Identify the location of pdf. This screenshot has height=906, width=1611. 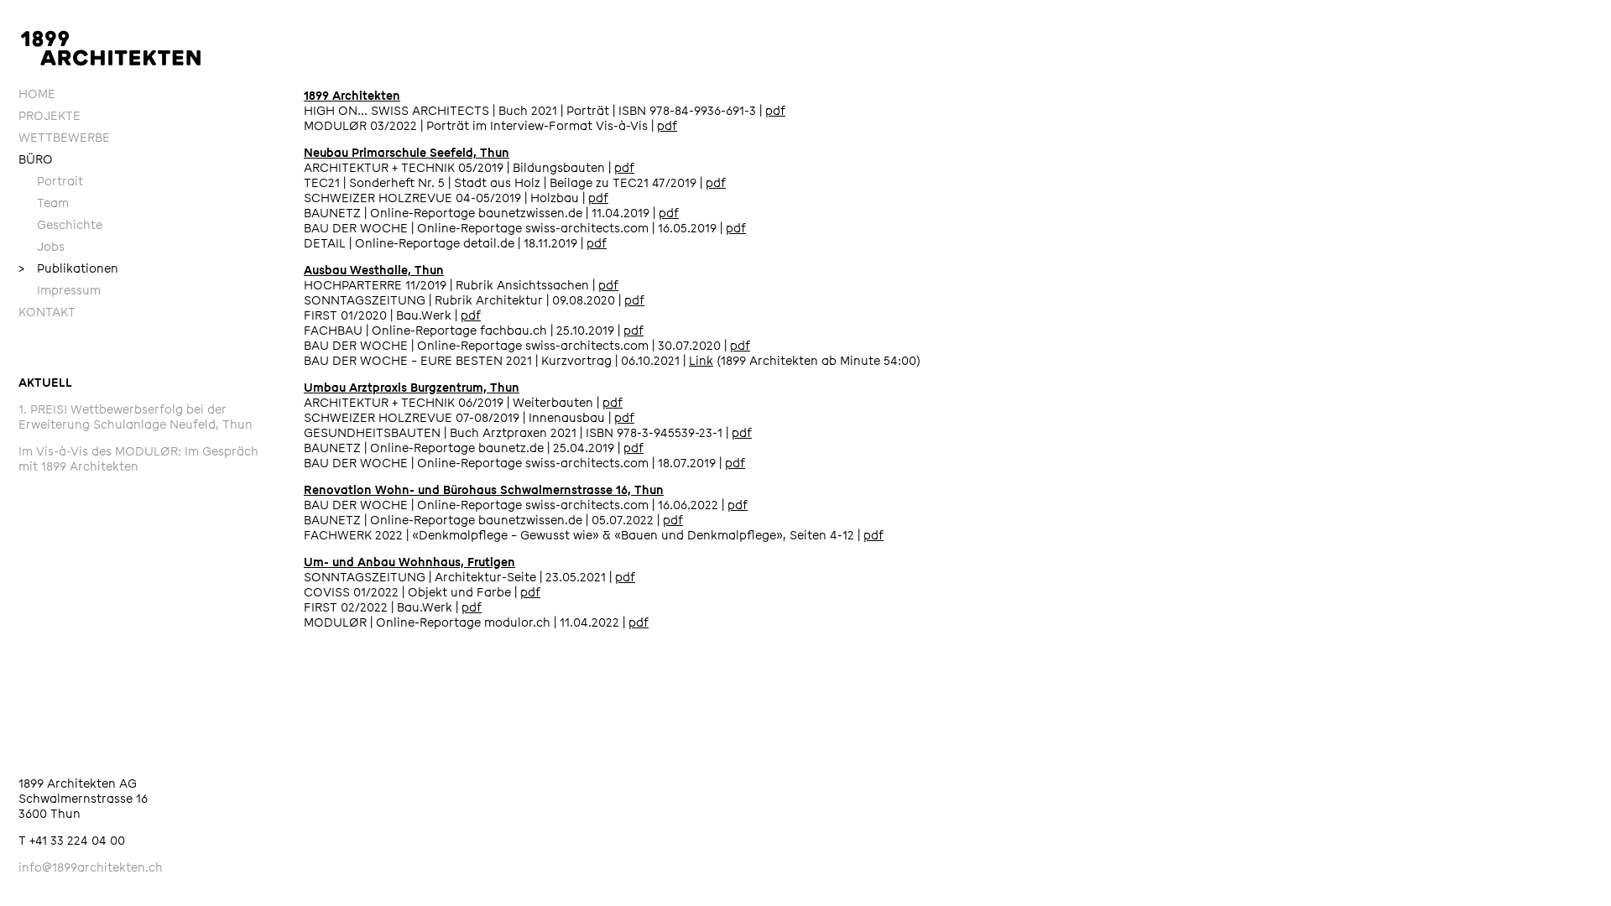
(633, 448).